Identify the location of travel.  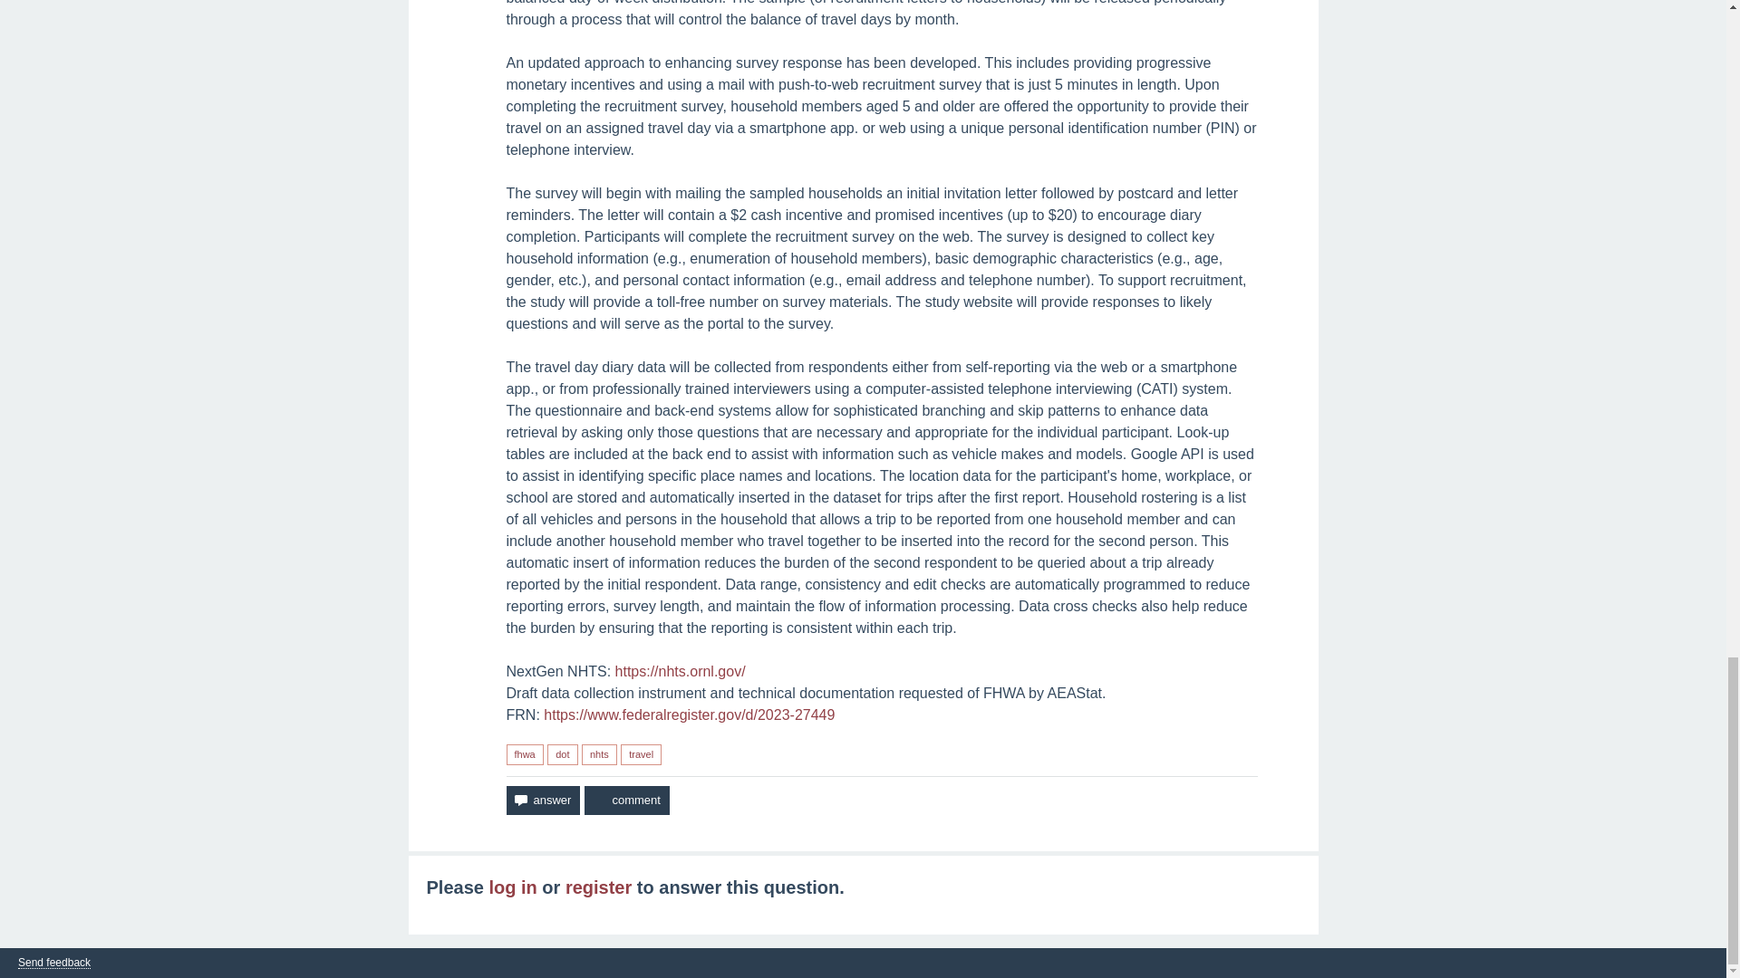
(641, 753).